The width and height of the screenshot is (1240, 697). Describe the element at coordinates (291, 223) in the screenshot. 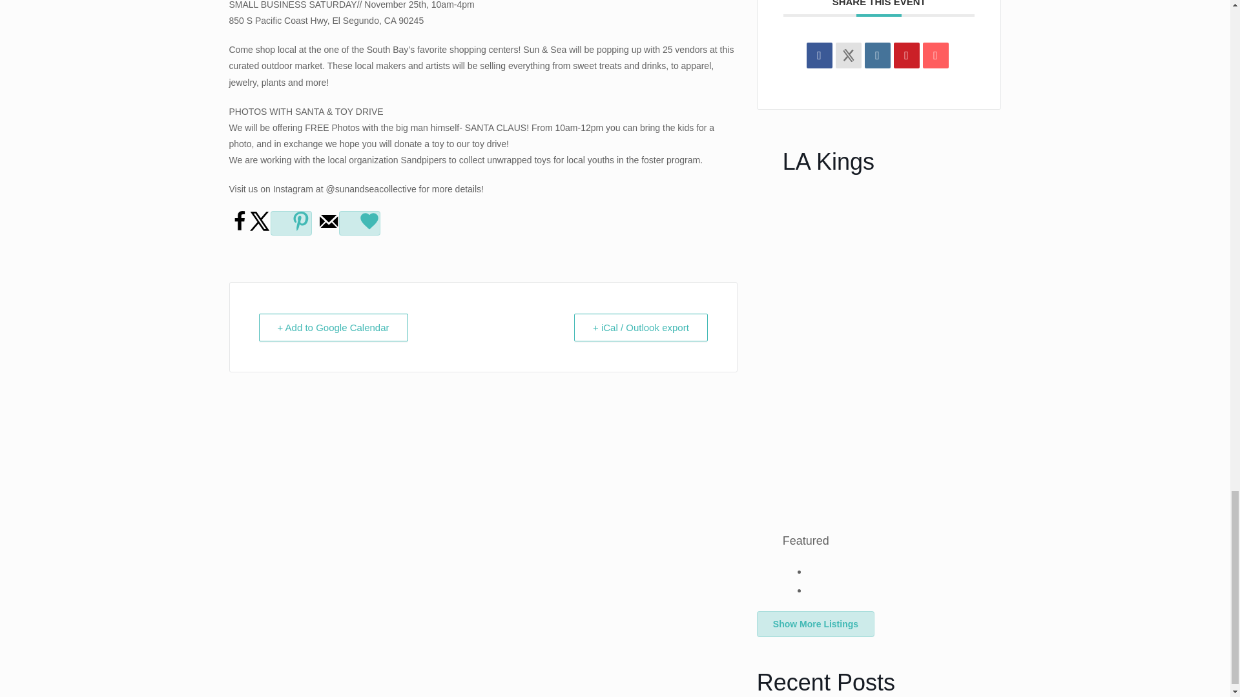

I see `Save to Pinterest` at that location.